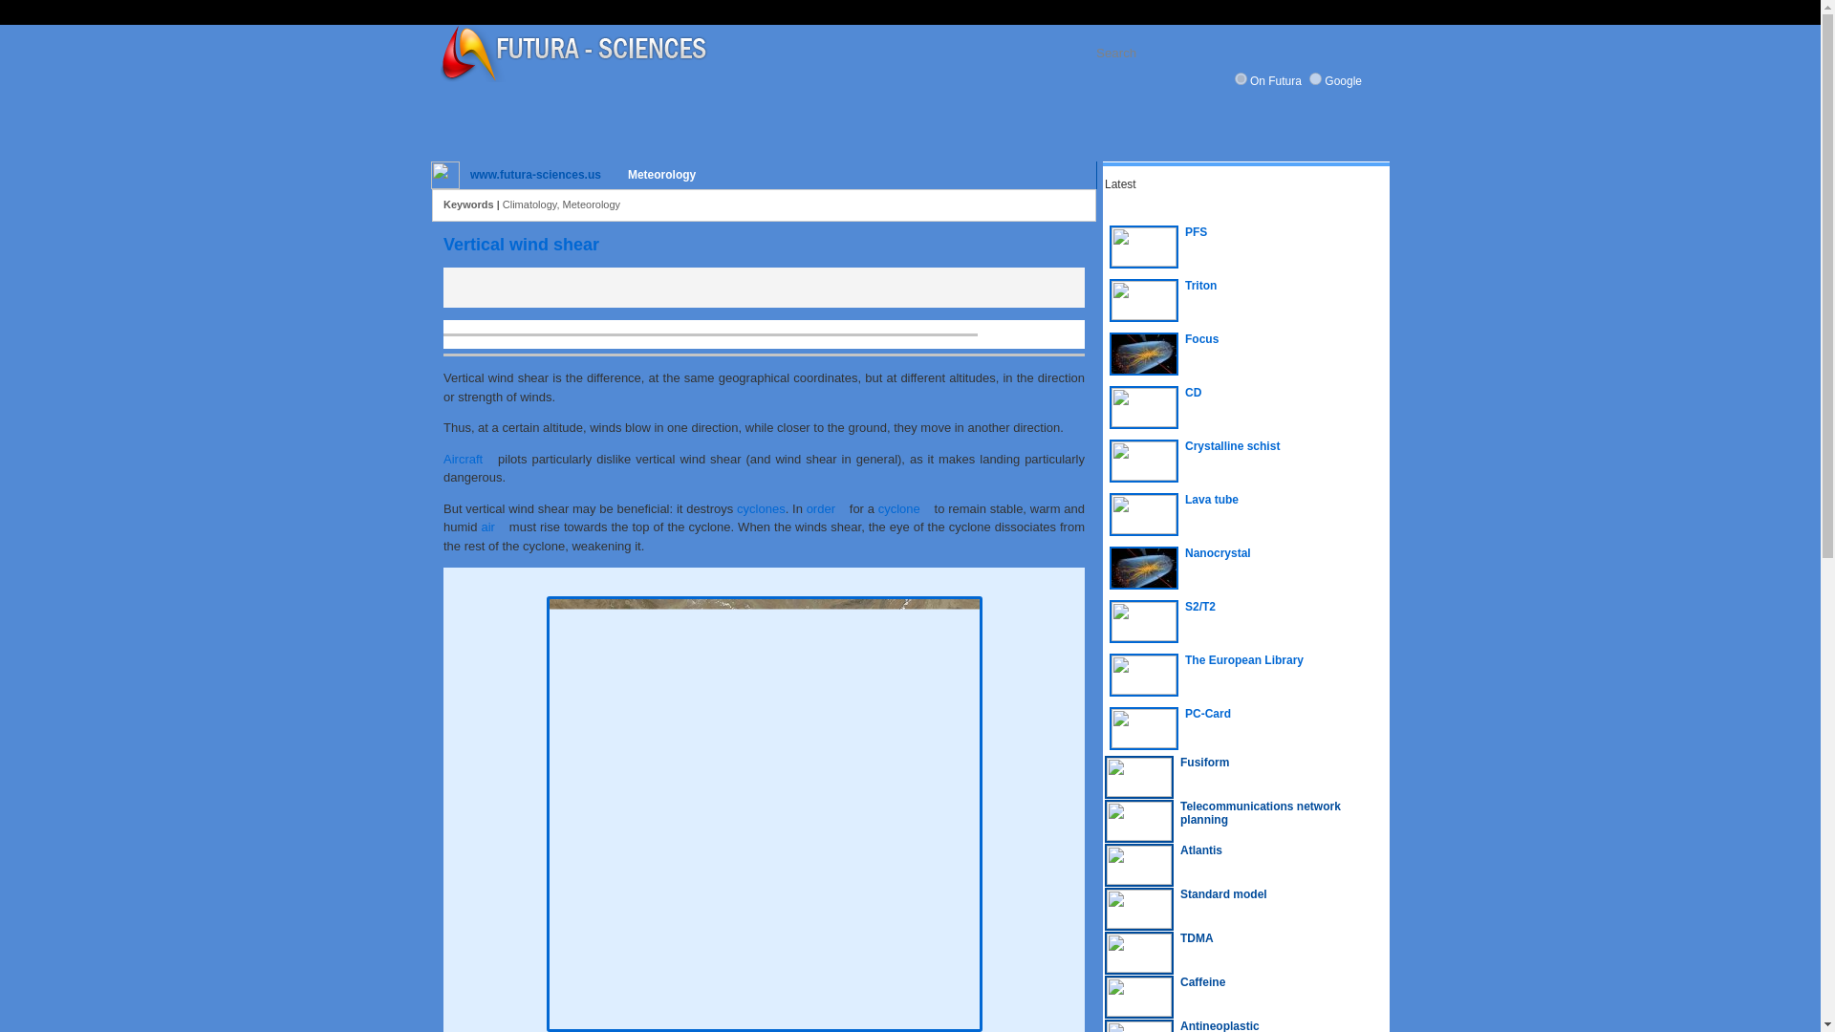 The width and height of the screenshot is (1835, 1032). Describe the element at coordinates (1245, 354) in the screenshot. I see `Focus` at that location.